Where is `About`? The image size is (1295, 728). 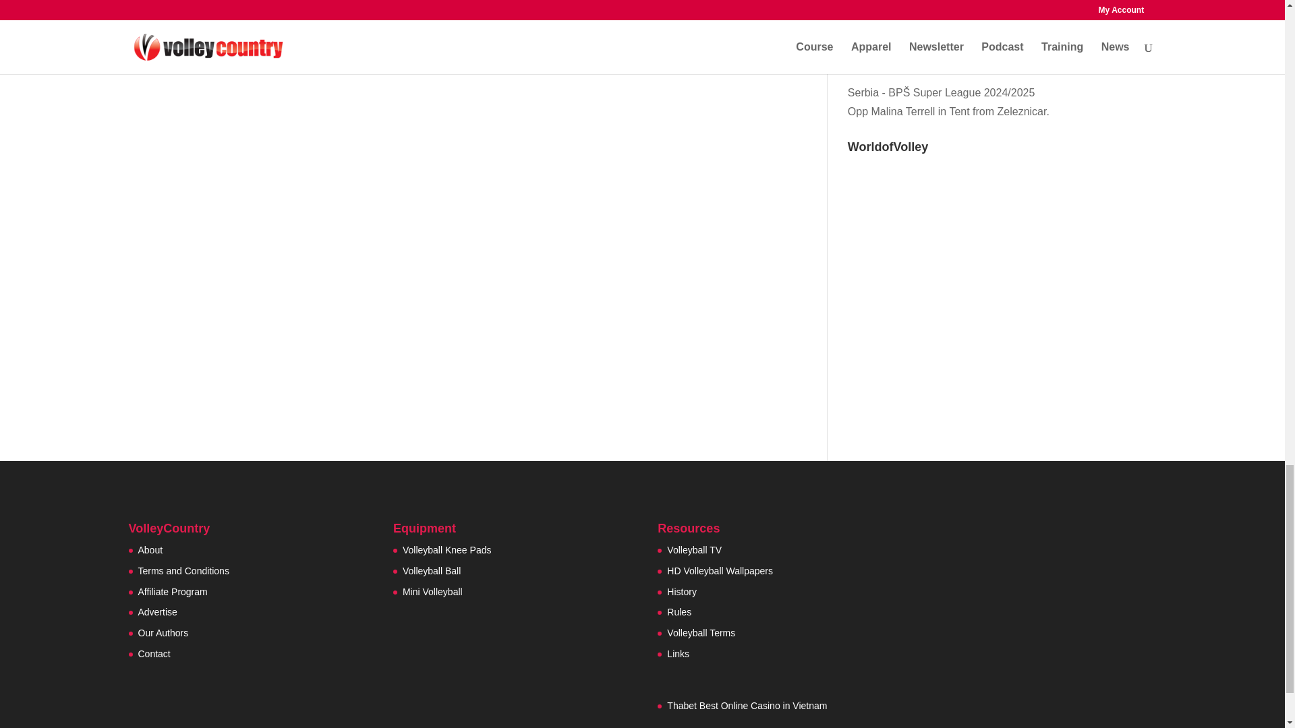 About is located at coordinates (150, 550).